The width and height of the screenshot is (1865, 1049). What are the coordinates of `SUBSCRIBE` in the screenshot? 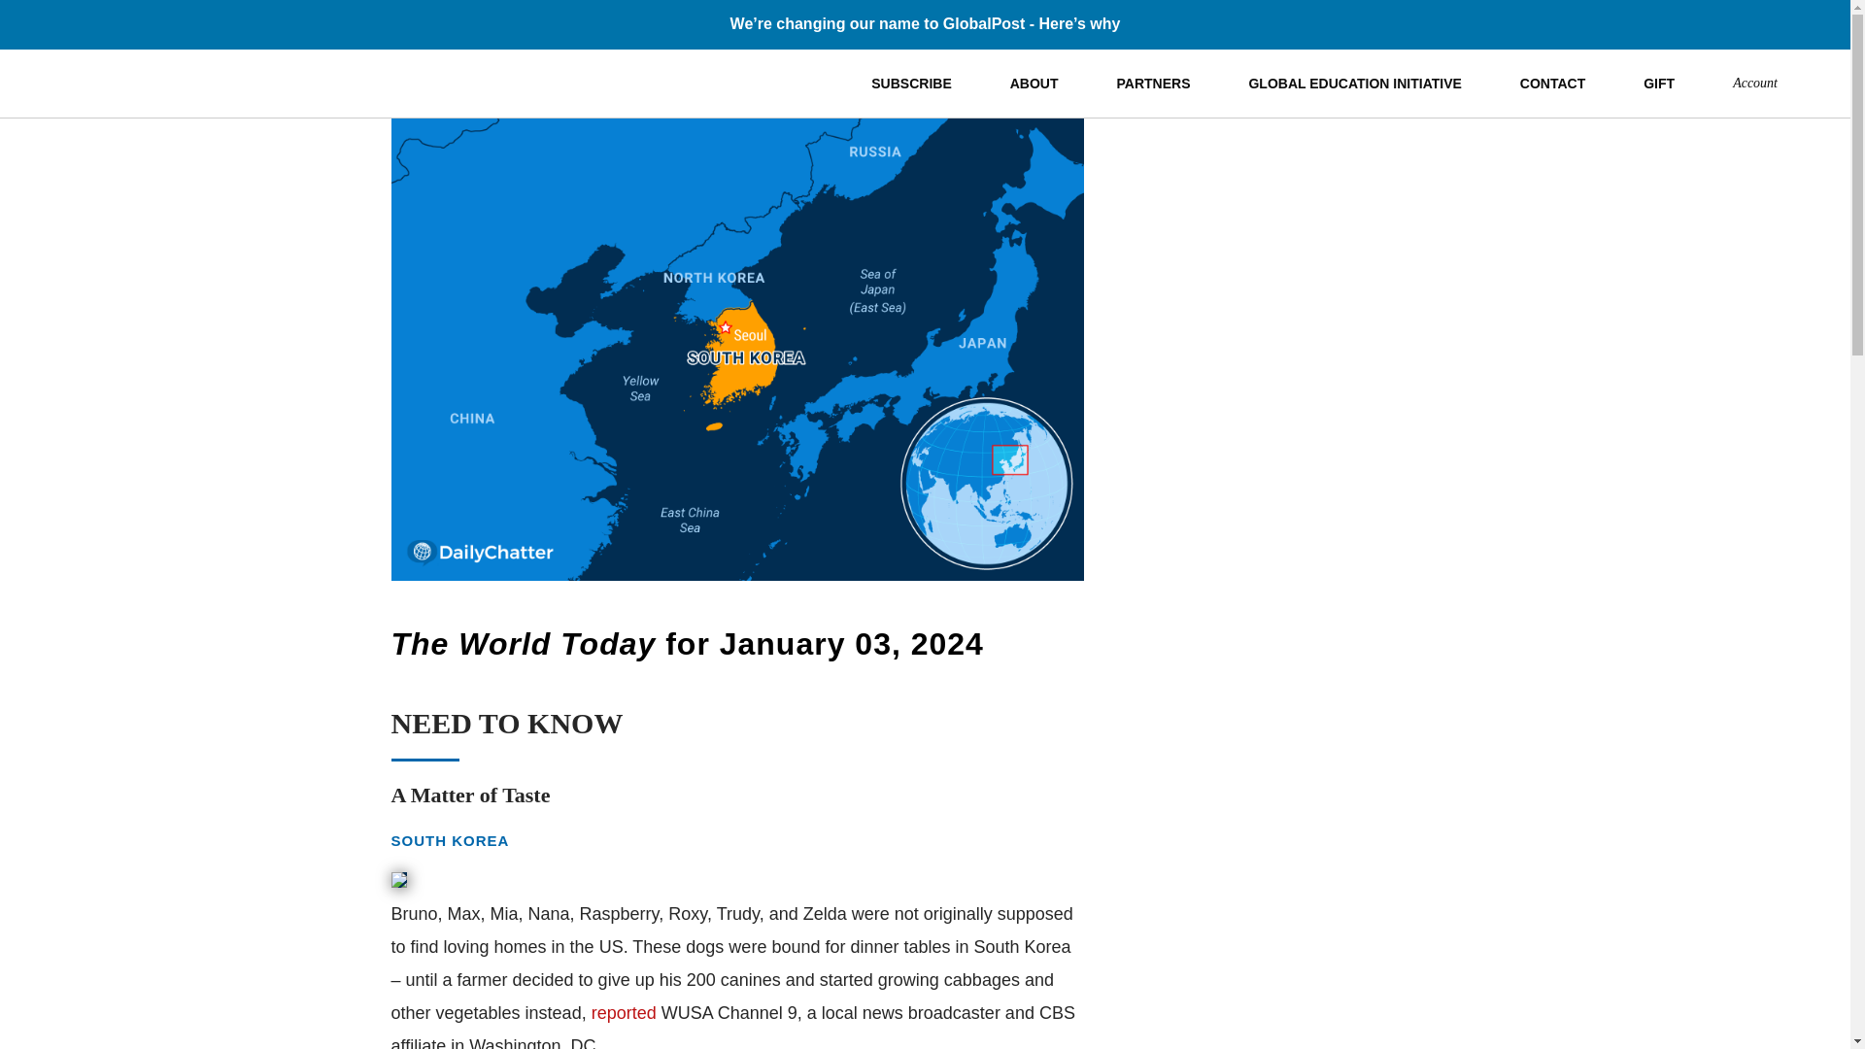 It's located at (911, 83).